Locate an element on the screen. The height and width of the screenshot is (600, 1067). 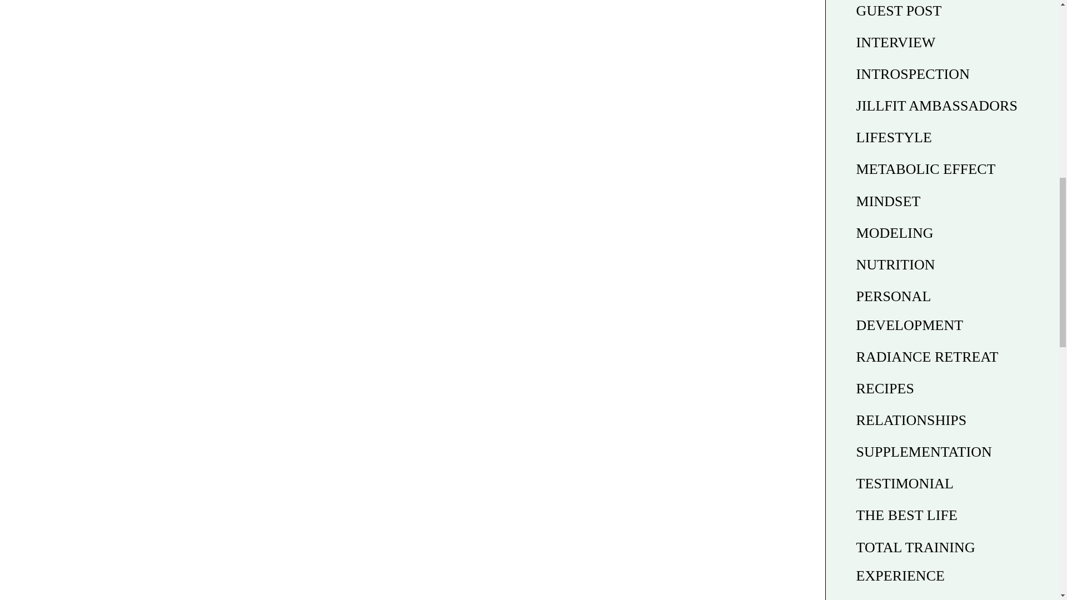
JILLFIT AMBASSADORS is located at coordinates (937, 106).